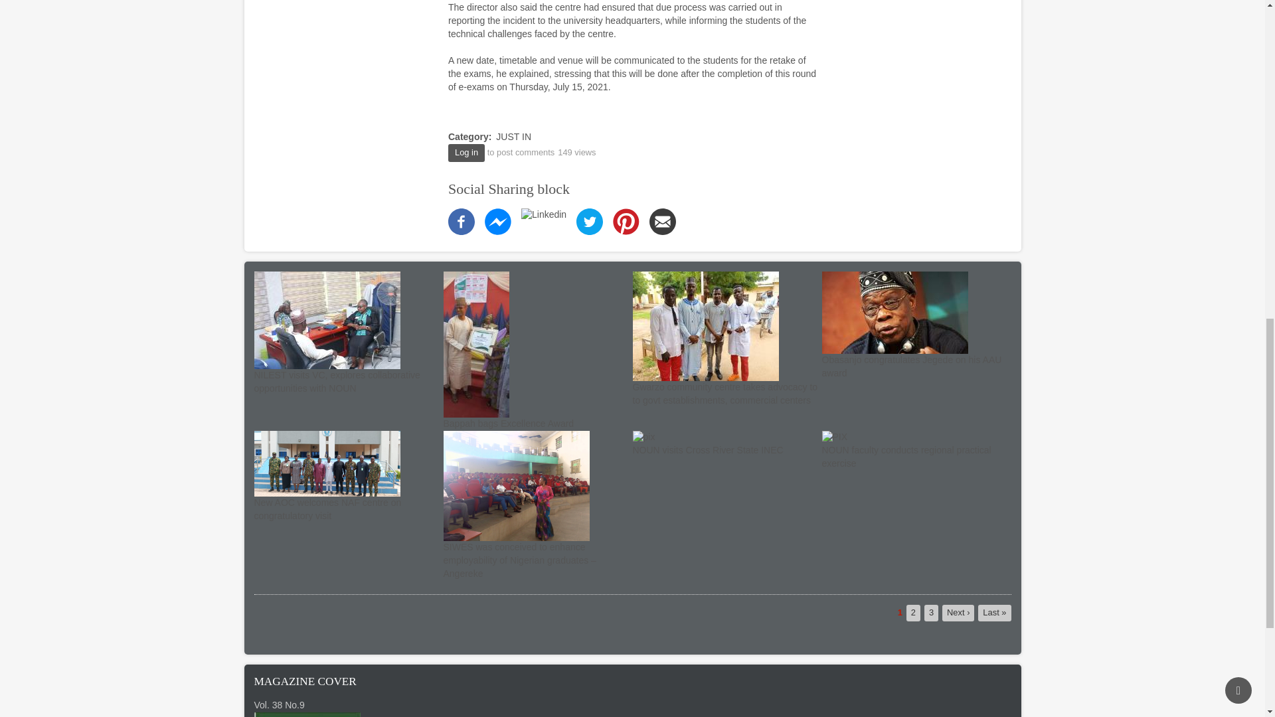 Image resolution: width=1275 pixels, height=717 pixels. Describe the element at coordinates (590, 221) in the screenshot. I see `Twitter` at that location.